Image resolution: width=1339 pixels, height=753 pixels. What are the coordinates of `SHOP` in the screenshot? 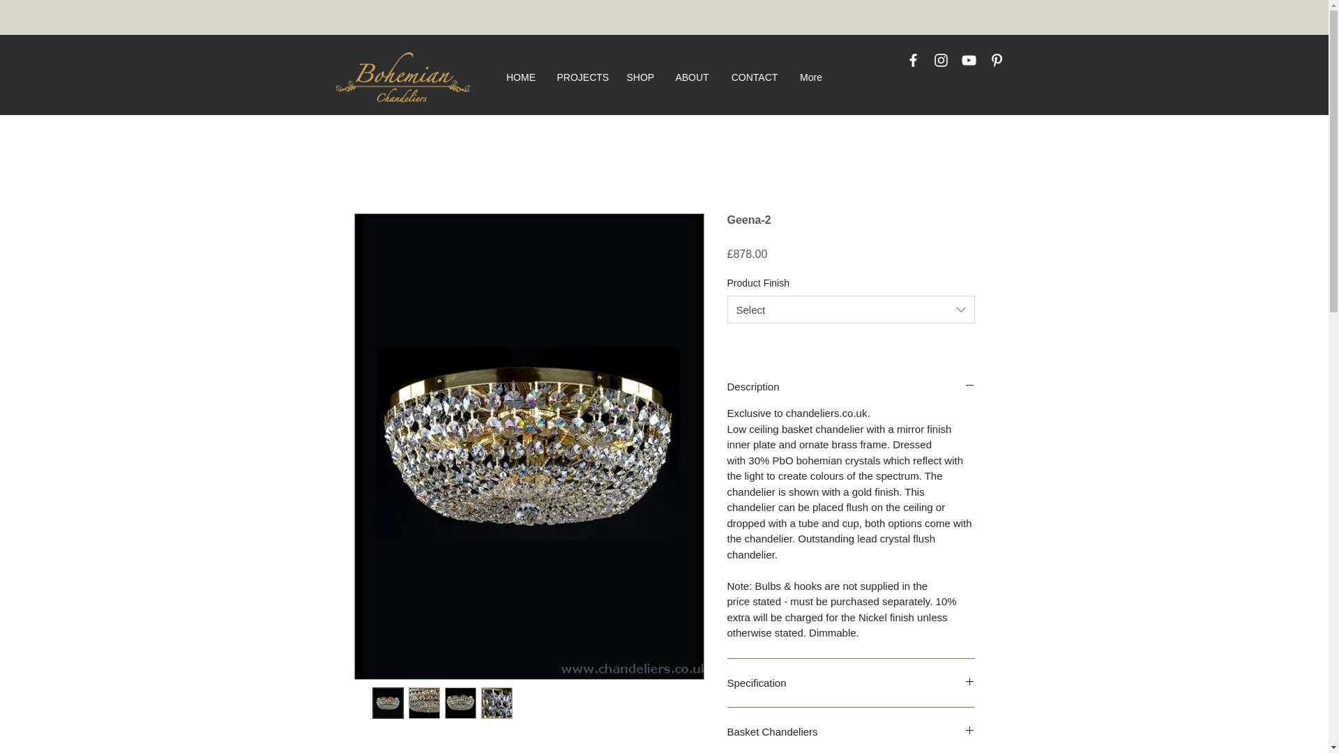 It's located at (640, 77).